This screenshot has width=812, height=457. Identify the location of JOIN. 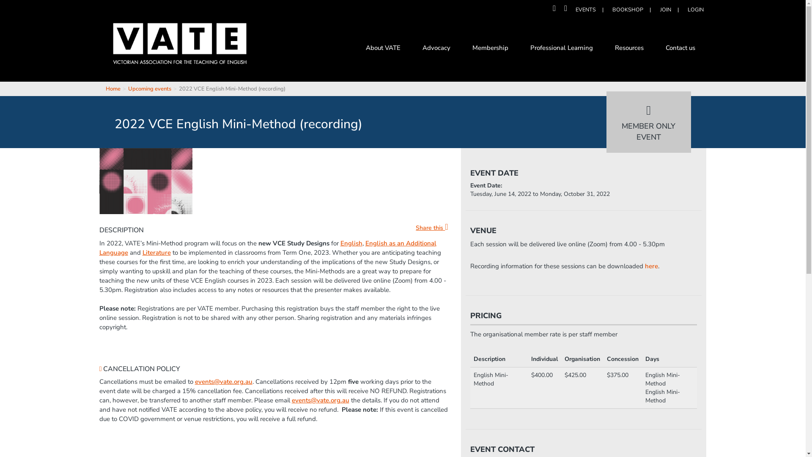
(666, 10).